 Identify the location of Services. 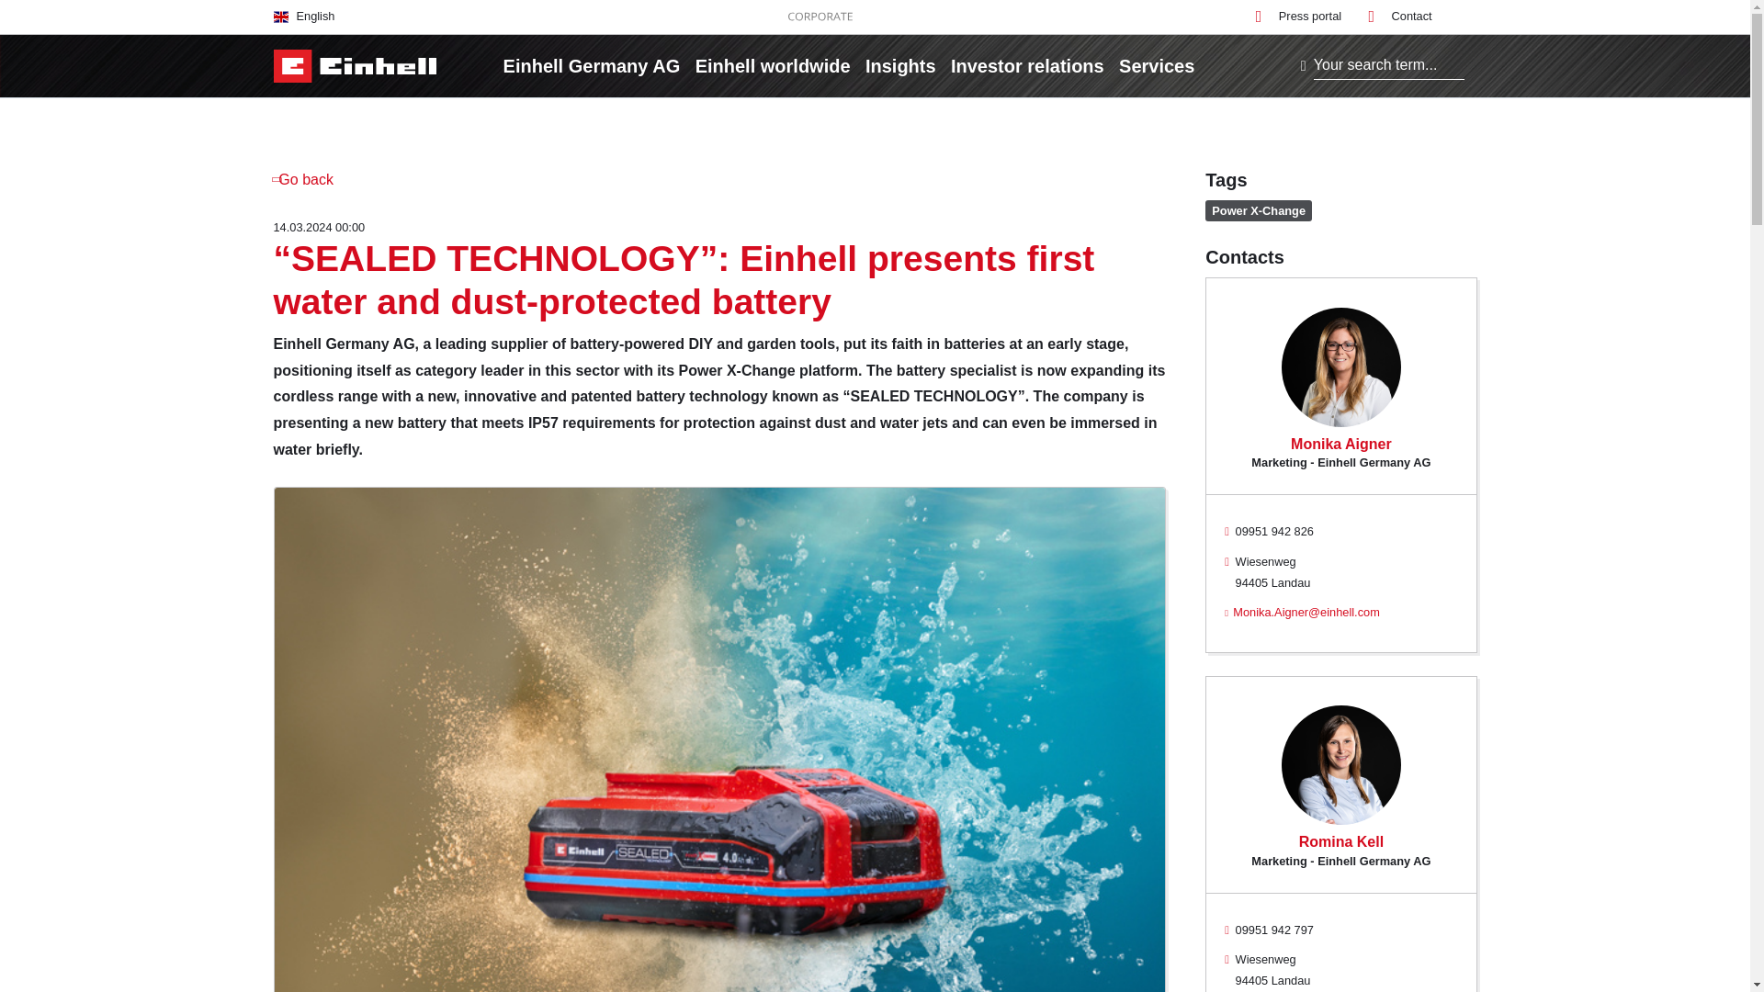
(1156, 65).